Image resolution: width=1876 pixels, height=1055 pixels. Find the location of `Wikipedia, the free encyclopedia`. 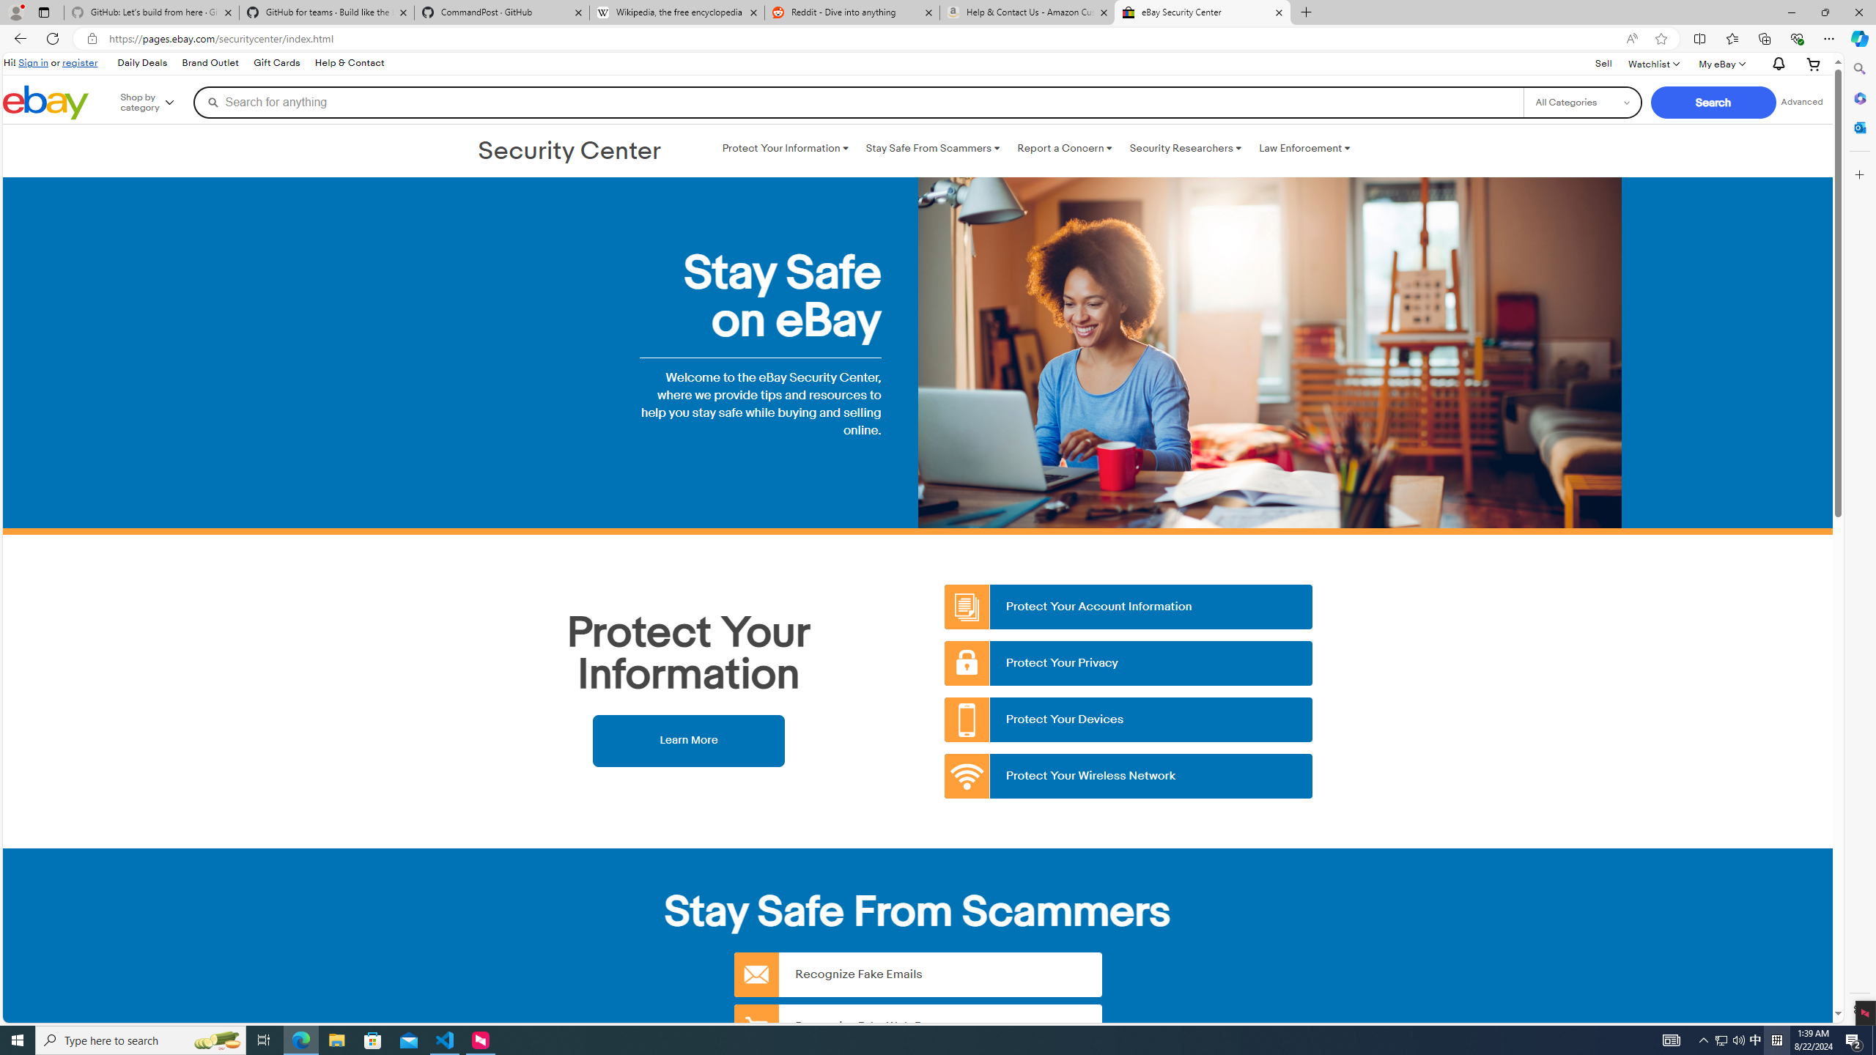

Wikipedia, the free encyclopedia is located at coordinates (677, 12).